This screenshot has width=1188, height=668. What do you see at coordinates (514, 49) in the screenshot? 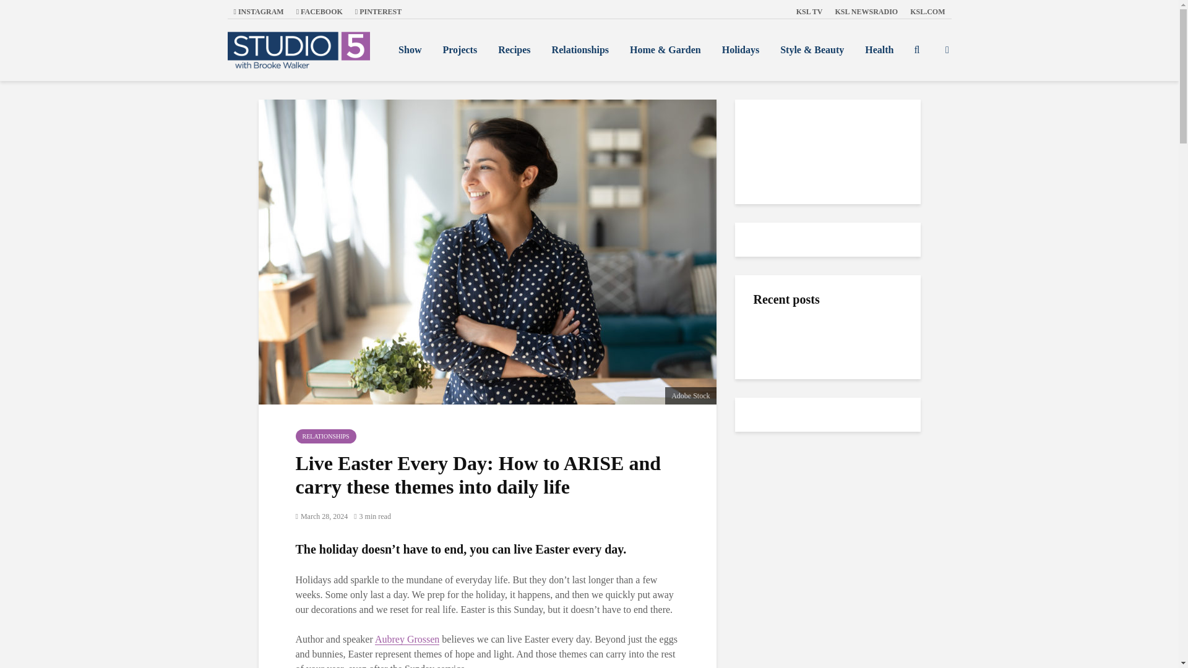
I see `Recipes` at bounding box center [514, 49].